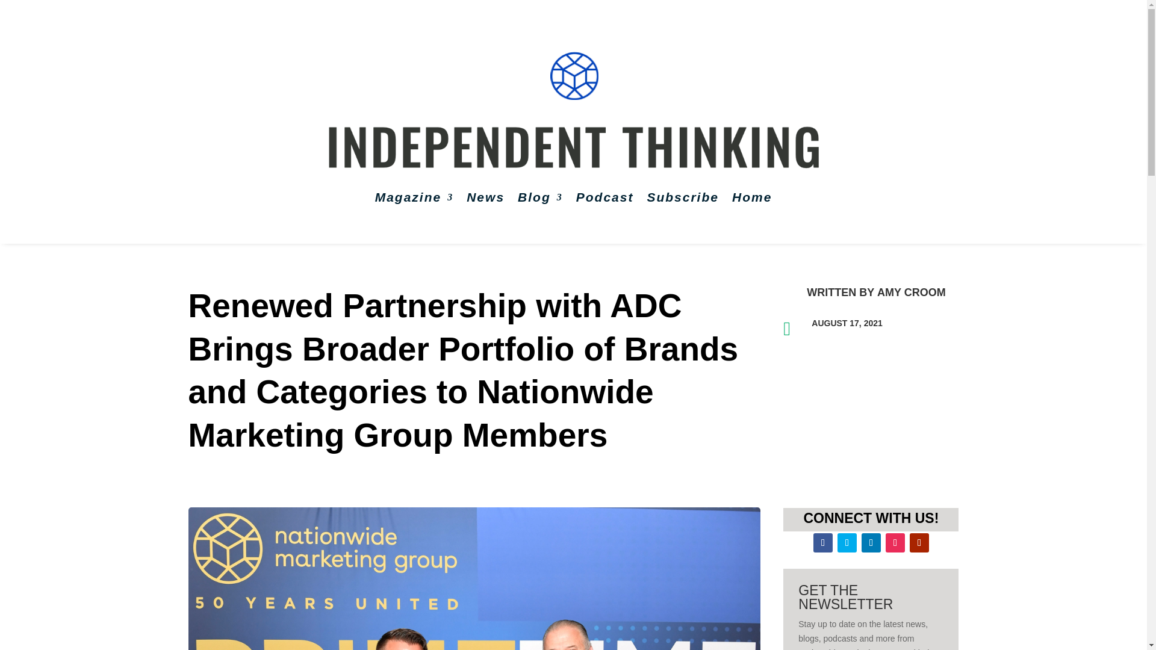 The image size is (1156, 650). What do you see at coordinates (683, 197) in the screenshot?
I see `Subscribe` at bounding box center [683, 197].